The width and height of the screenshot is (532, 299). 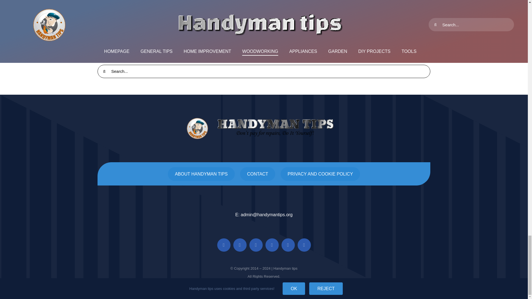 I want to click on ABOUT HANDYMAN TIPS, so click(x=201, y=174).